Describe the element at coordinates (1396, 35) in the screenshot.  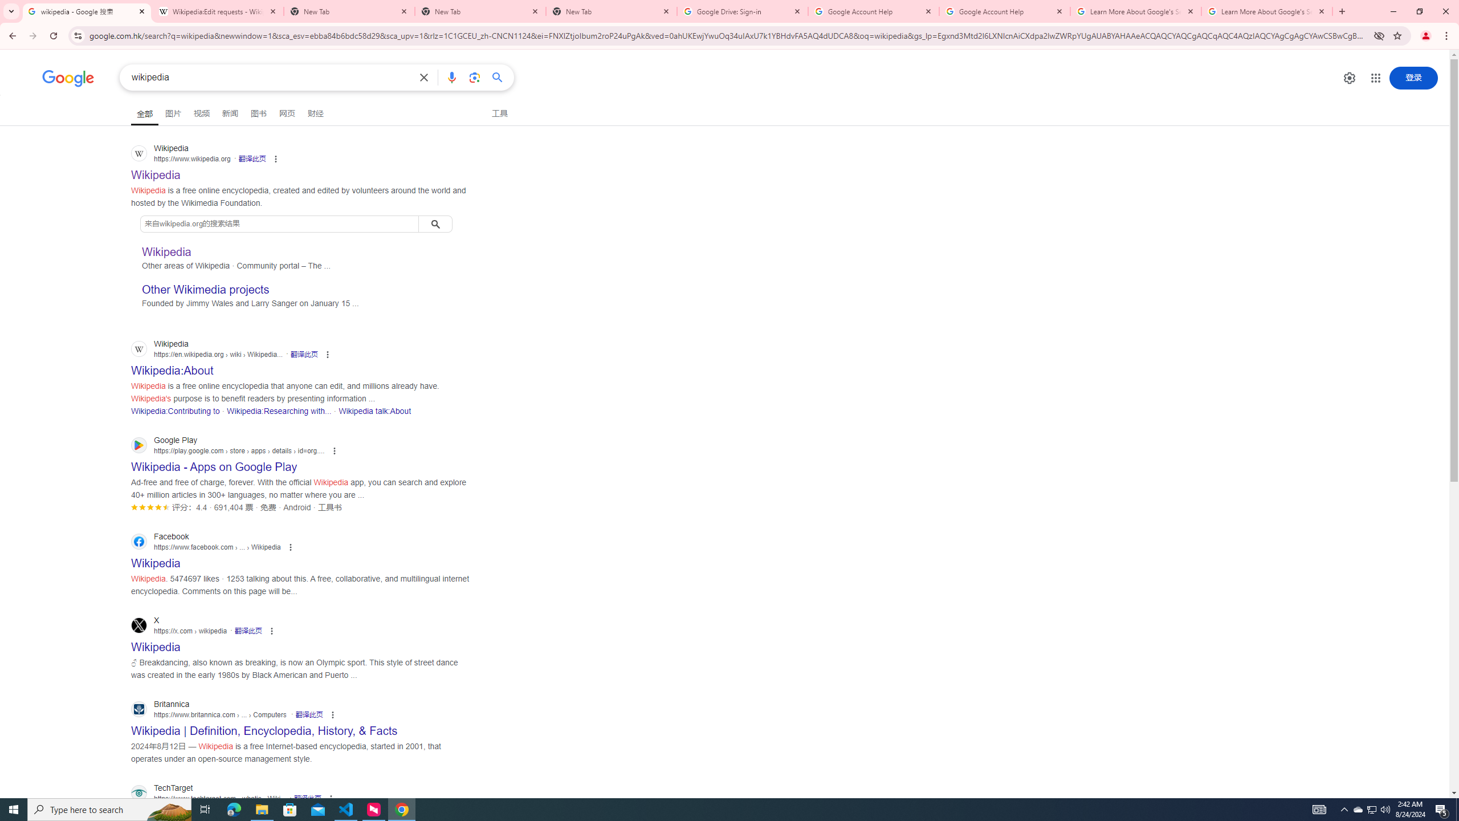
I see `Bookmark this tab` at that location.